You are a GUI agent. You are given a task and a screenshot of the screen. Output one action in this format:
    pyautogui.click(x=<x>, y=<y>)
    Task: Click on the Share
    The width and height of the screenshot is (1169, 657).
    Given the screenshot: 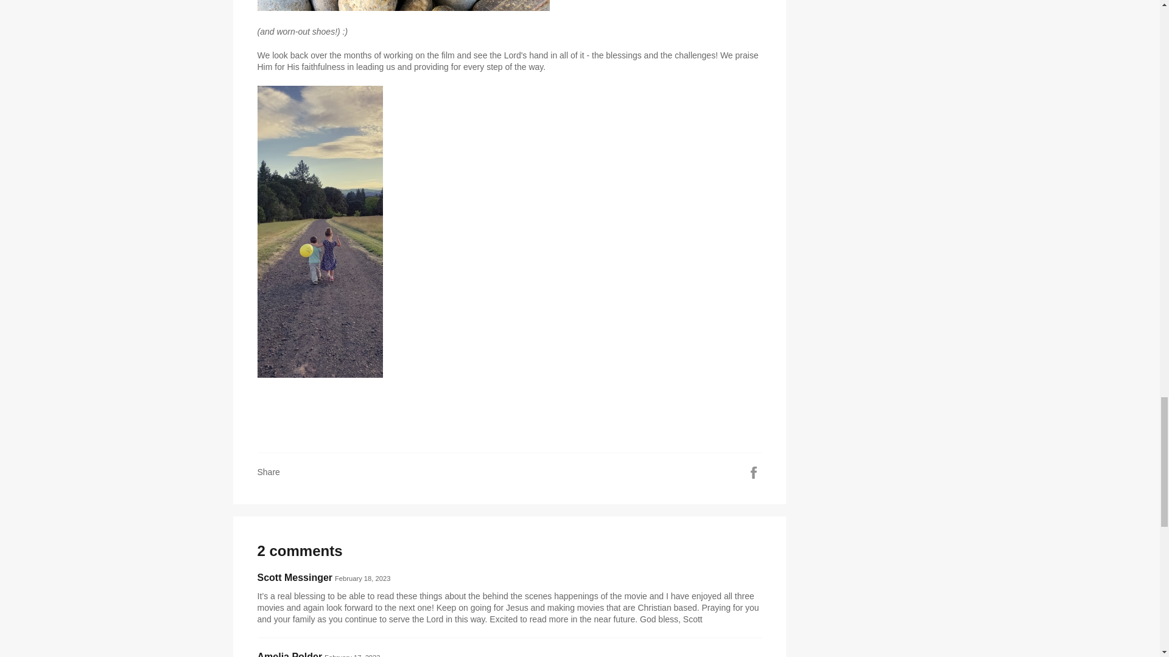 What is the action you would take?
    pyautogui.click(x=754, y=471)
    